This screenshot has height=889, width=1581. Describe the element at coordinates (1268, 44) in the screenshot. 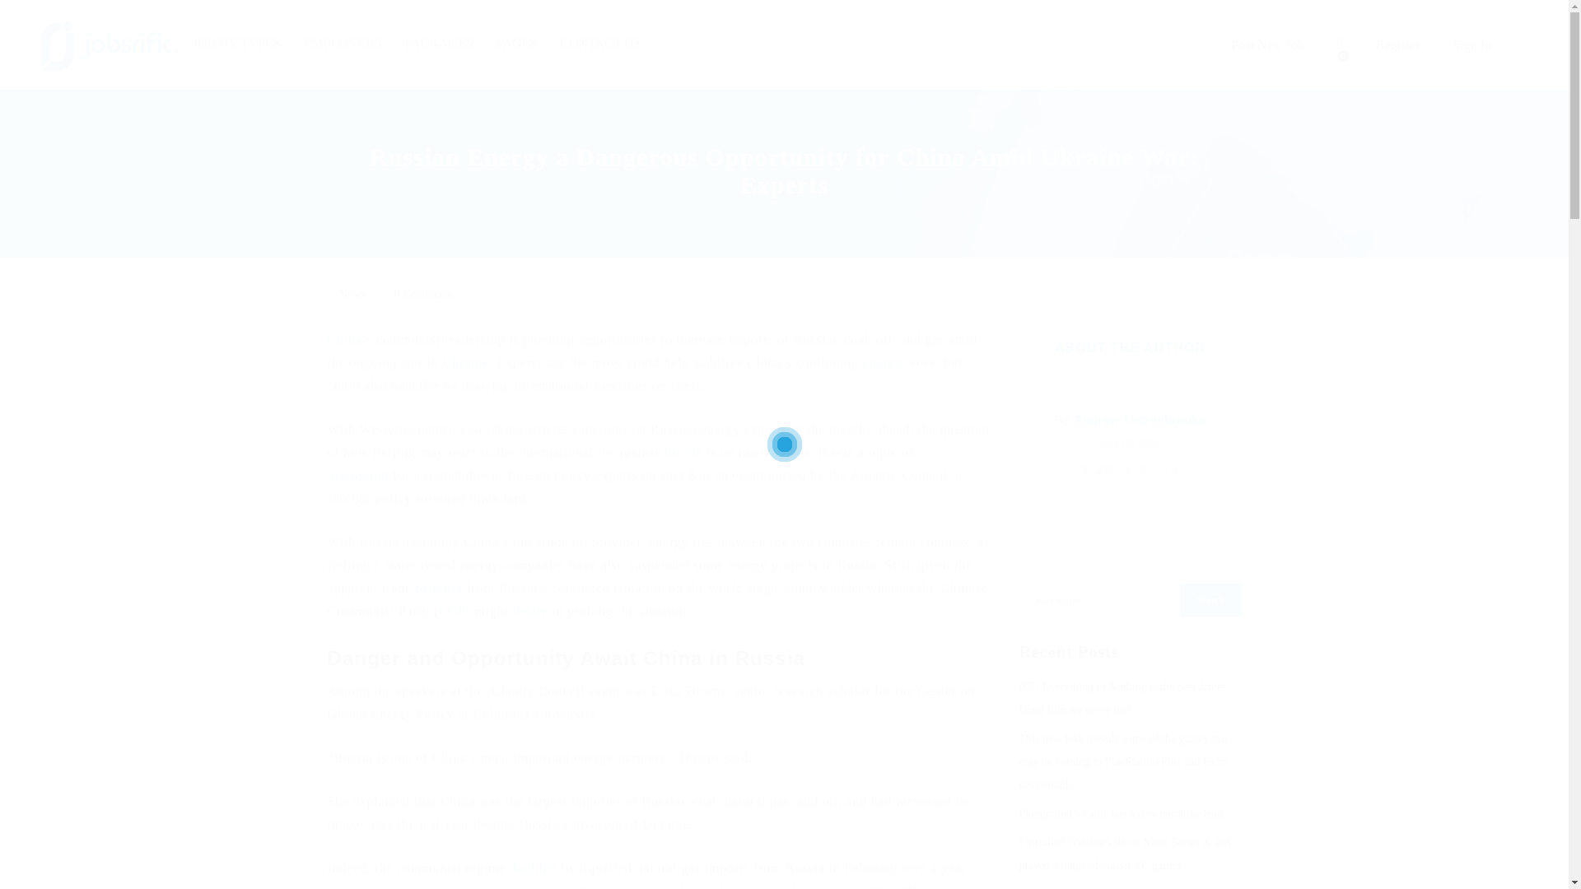

I see `Post New Job` at that location.